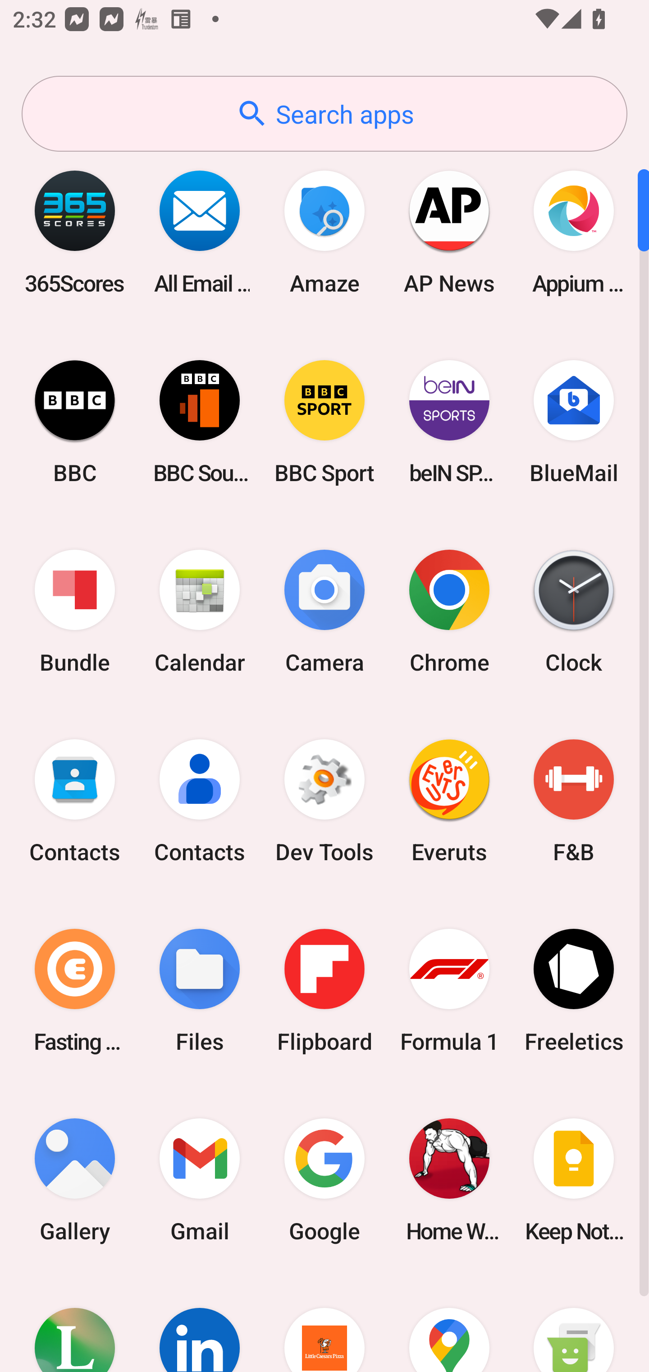  I want to click on Google, so click(324, 1180).